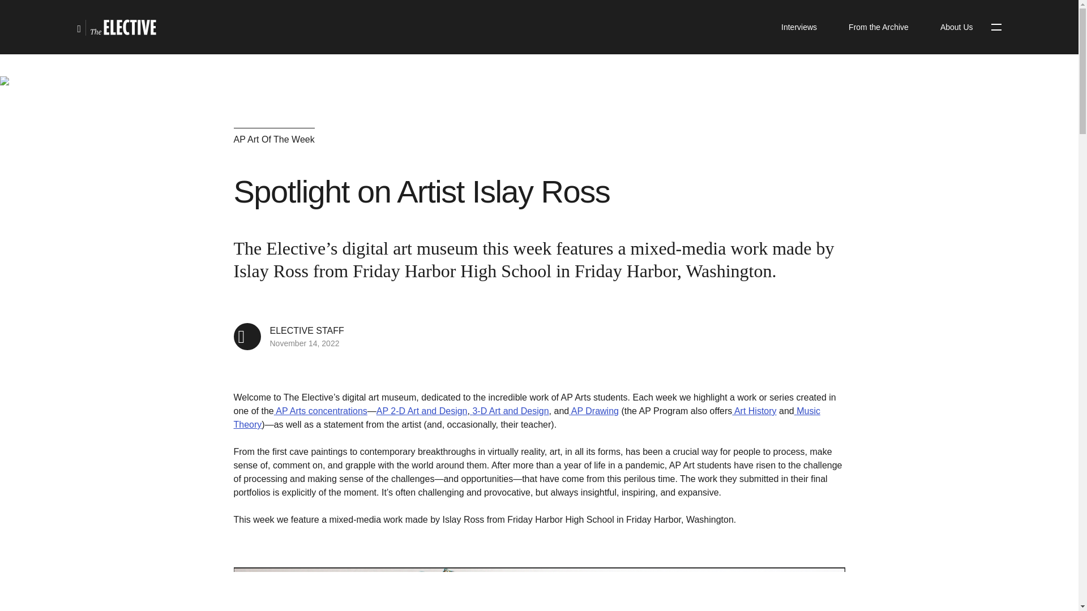  What do you see at coordinates (527, 418) in the screenshot?
I see `Music Theory` at bounding box center [527, 418].